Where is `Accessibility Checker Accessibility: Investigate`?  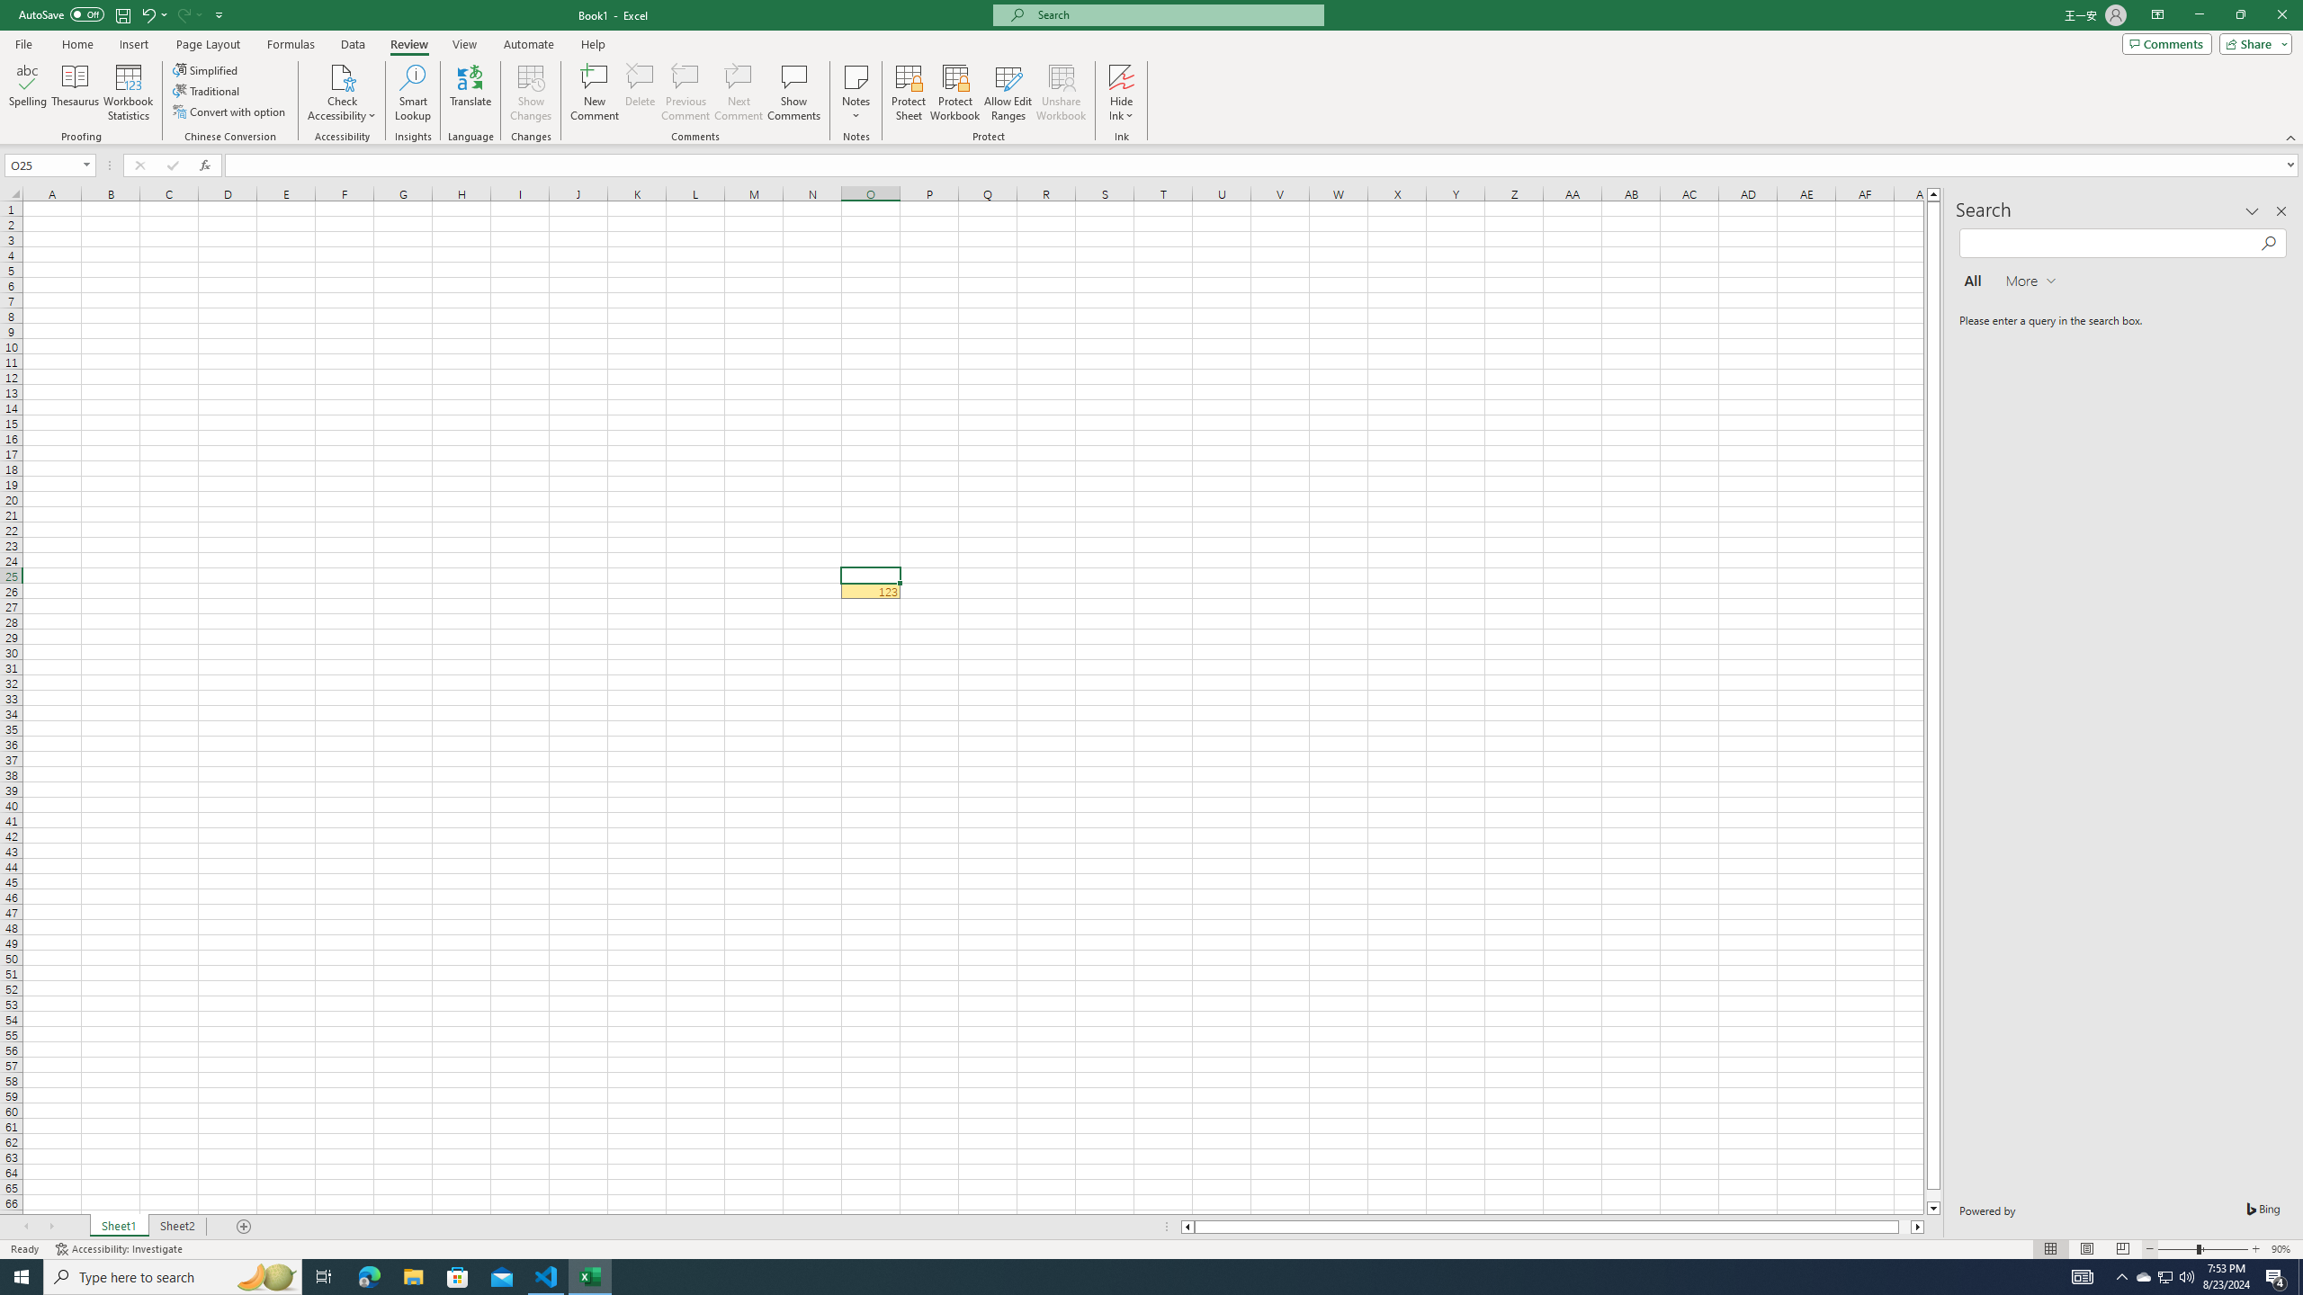 Accessibility Checker Accessibility: Investigate is located at coordinates (121, 1249).